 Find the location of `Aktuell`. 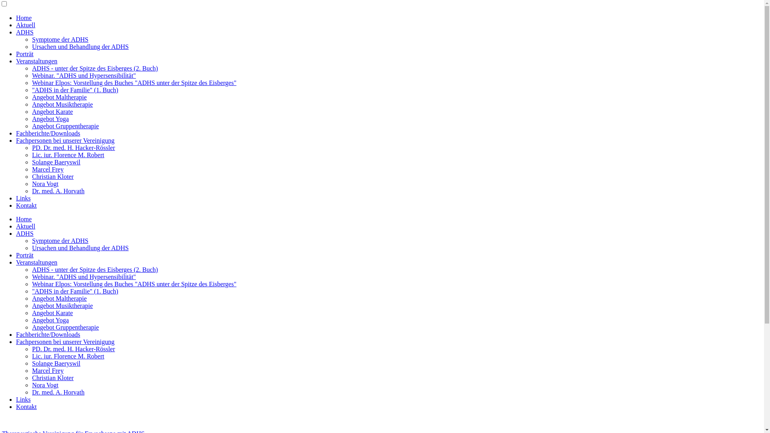

Aktuell is located at coordinates (26, 25).